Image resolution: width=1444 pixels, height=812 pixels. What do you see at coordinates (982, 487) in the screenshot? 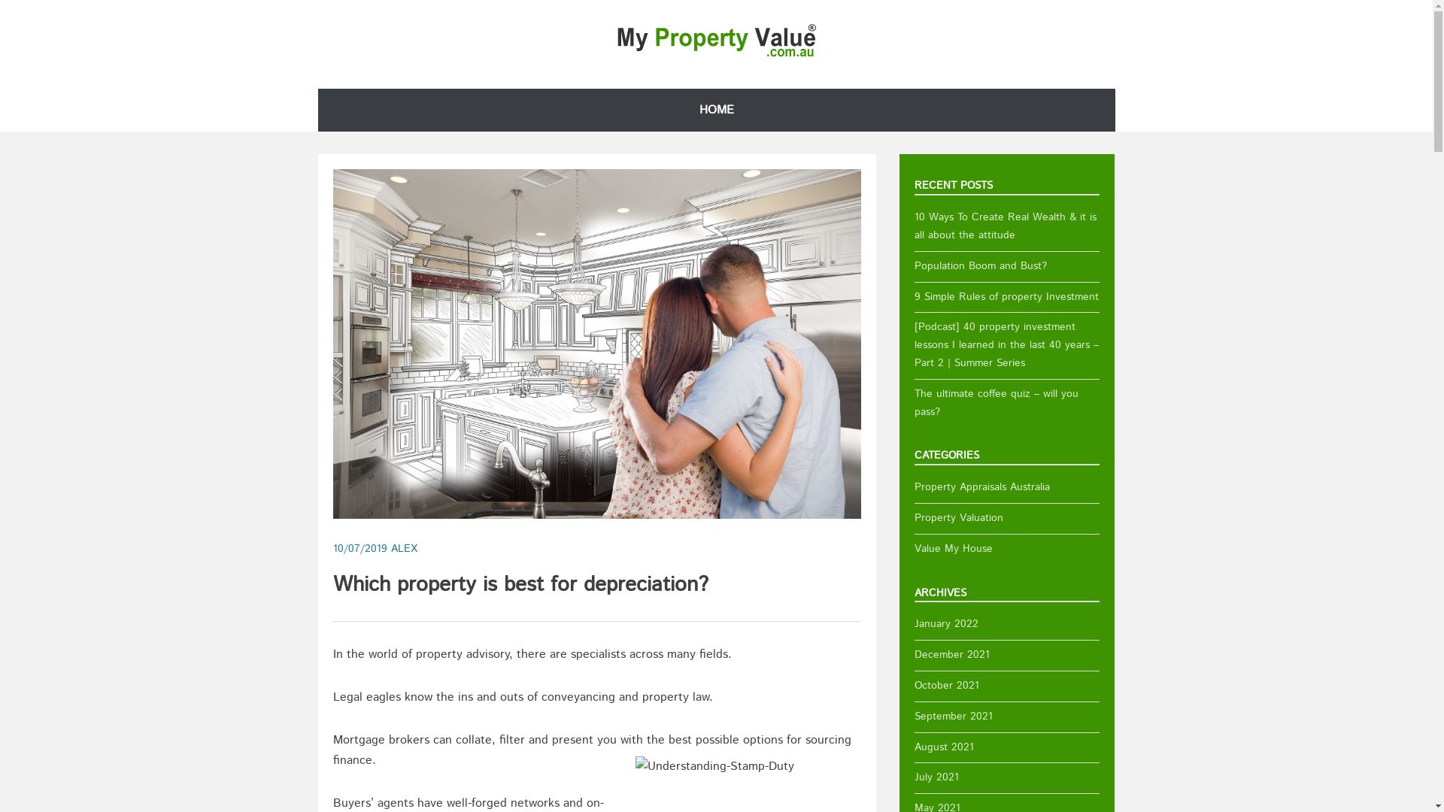
I see `Property Appraisals Australia` at bounding box center [982, 487].